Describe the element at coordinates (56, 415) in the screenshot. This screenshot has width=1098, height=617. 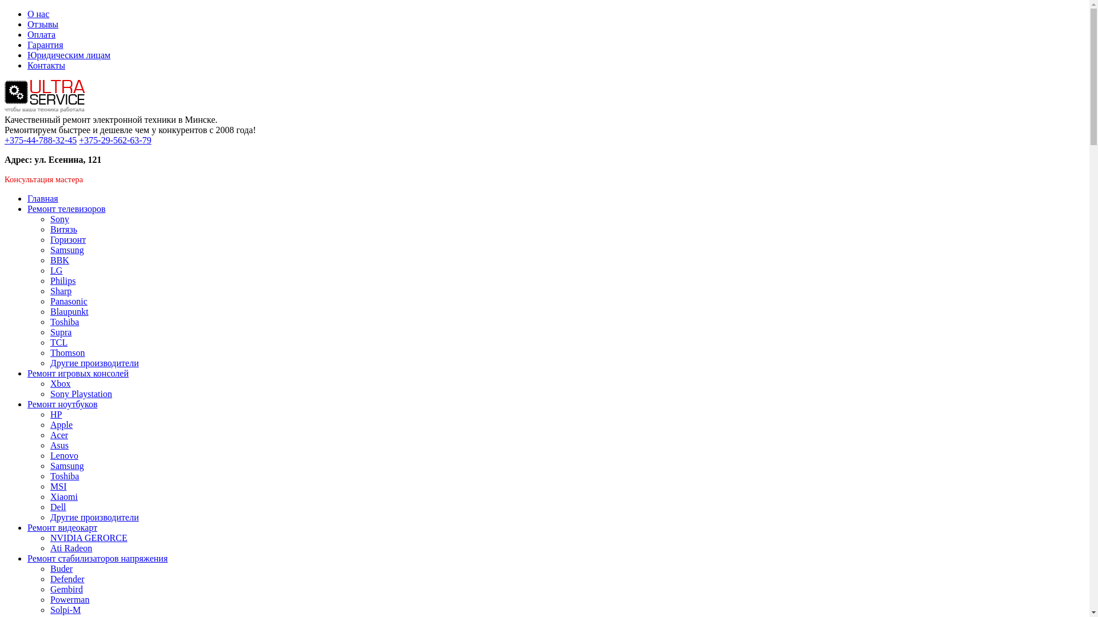
I see `HP` at that location.